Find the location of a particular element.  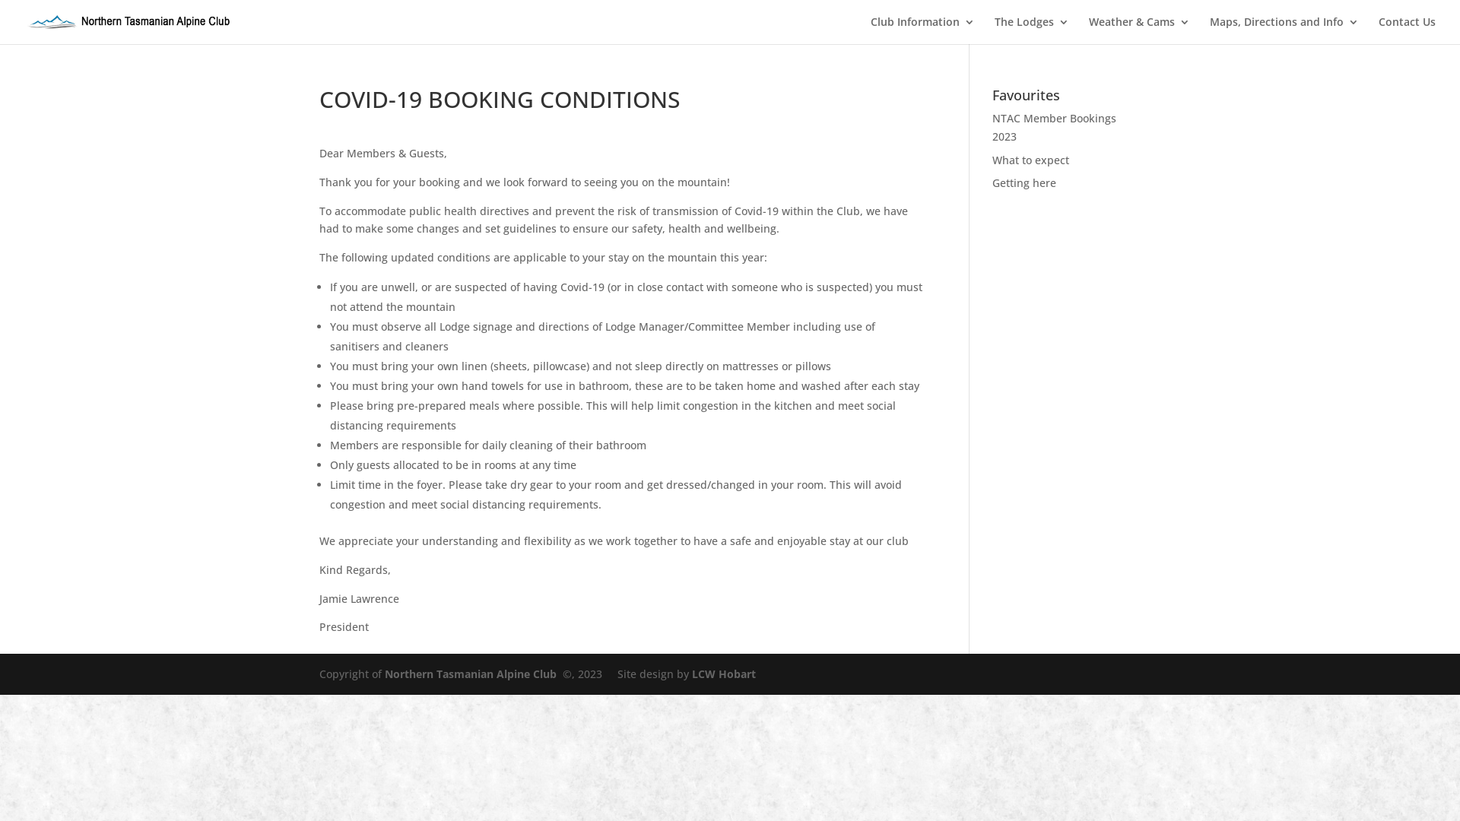

Weather & Cams is located at coordinates (1139, 30).